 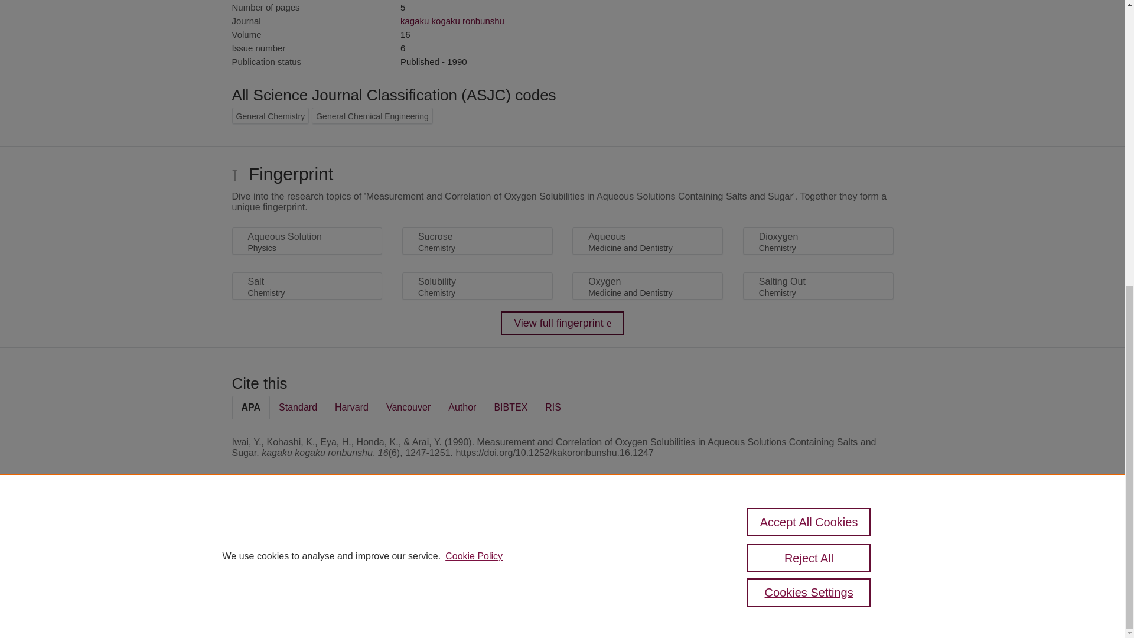 I want to click on Pure, so click(x=282, y=535).